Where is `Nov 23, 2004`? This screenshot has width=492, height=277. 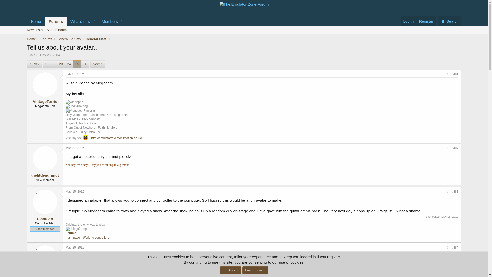 Nov 23, 2004 is located at coordinates (408, 21).